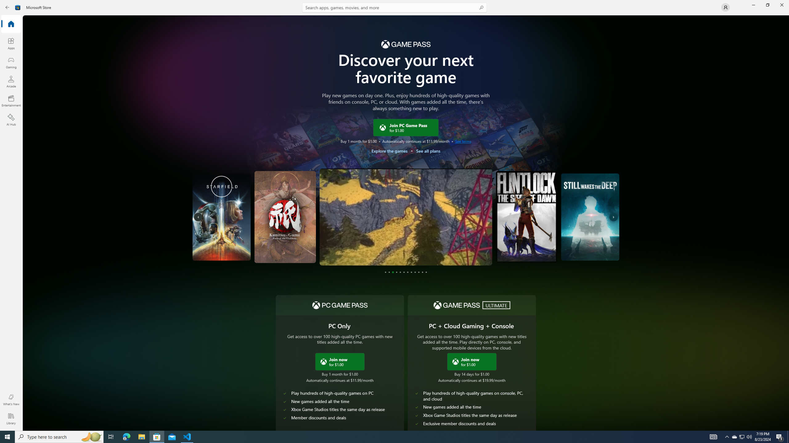 The height and width of the screenshot is (443, 789). What do you see at coordinates (428, 151) in the screenshot?
I see `See all plans` at bounding box center [428, 151].